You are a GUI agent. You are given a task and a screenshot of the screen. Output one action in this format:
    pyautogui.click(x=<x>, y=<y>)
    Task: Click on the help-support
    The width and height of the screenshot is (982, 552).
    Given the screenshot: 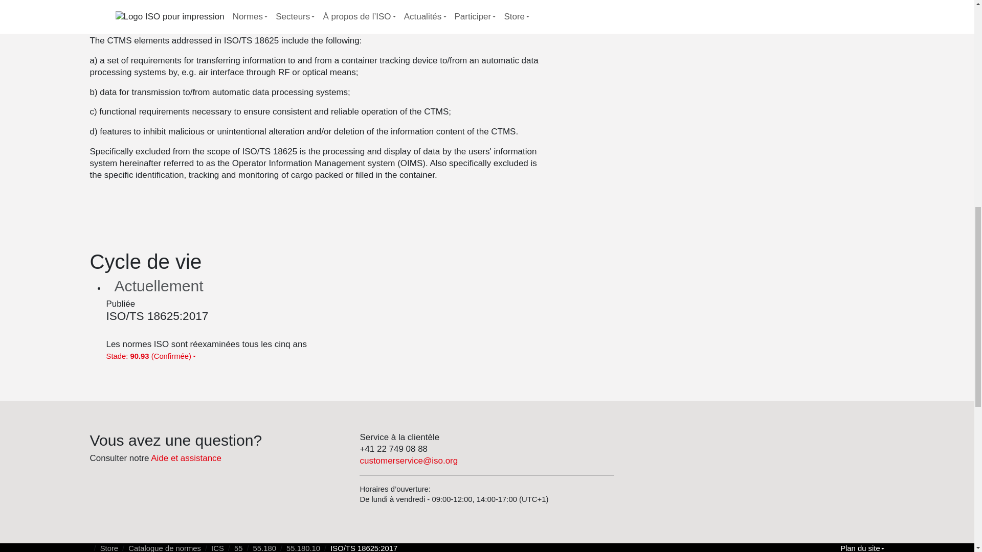 What is the action you would take?
    pyautogui.click(x=186, y=458)
    